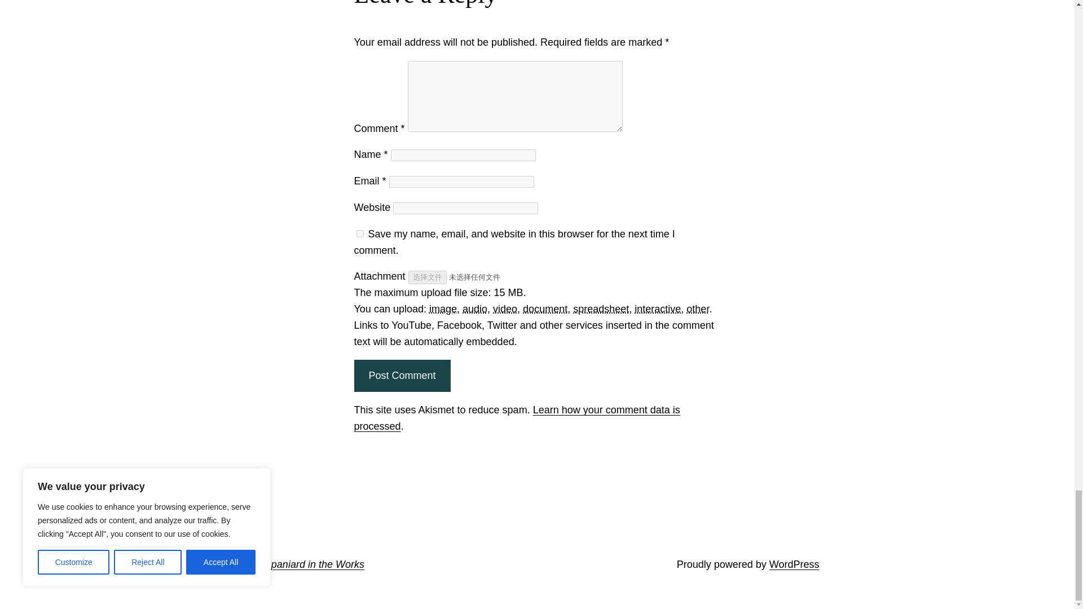  What do you see at coordinates (505, 309) in the screenshot?
I see `mov, qt, avi, mpeg, mpg, 3gp, 3gpp, 3g2, mp4, m4v, ogv, flv` at bounding box center [505, 309].